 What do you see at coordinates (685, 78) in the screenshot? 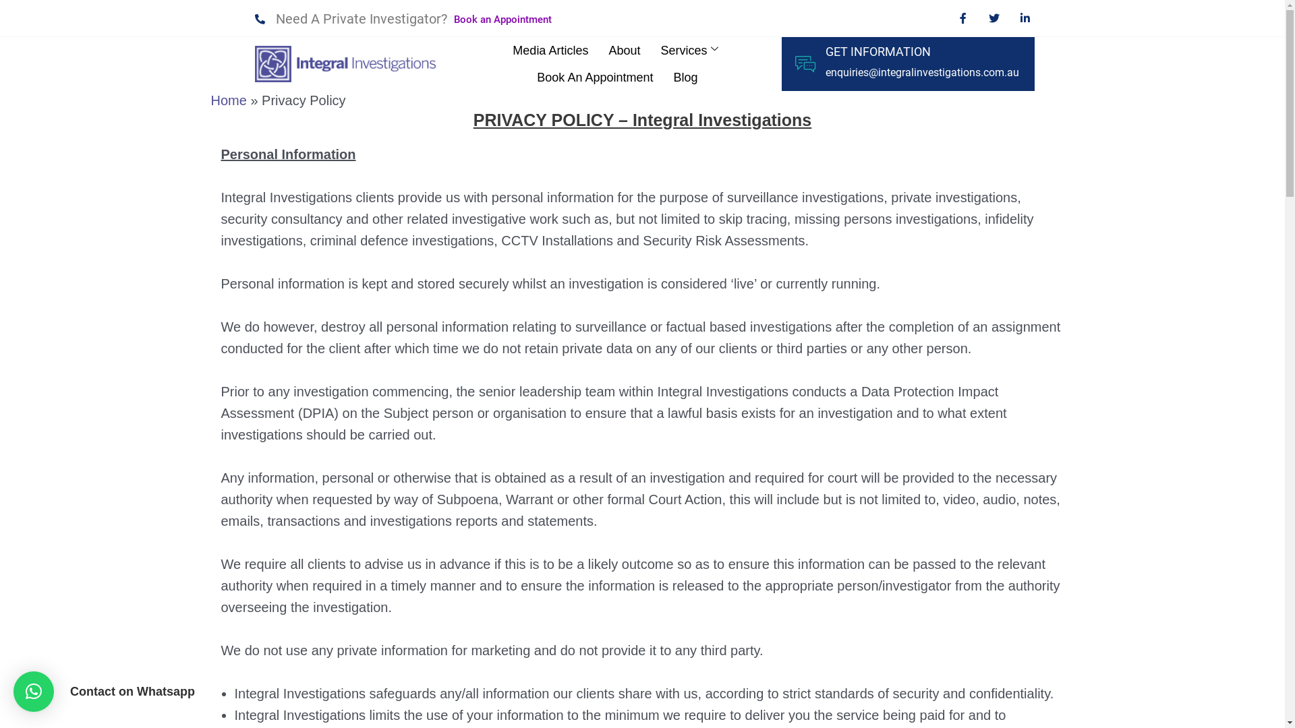
I see `Blog` at bounding box center [685, 78].